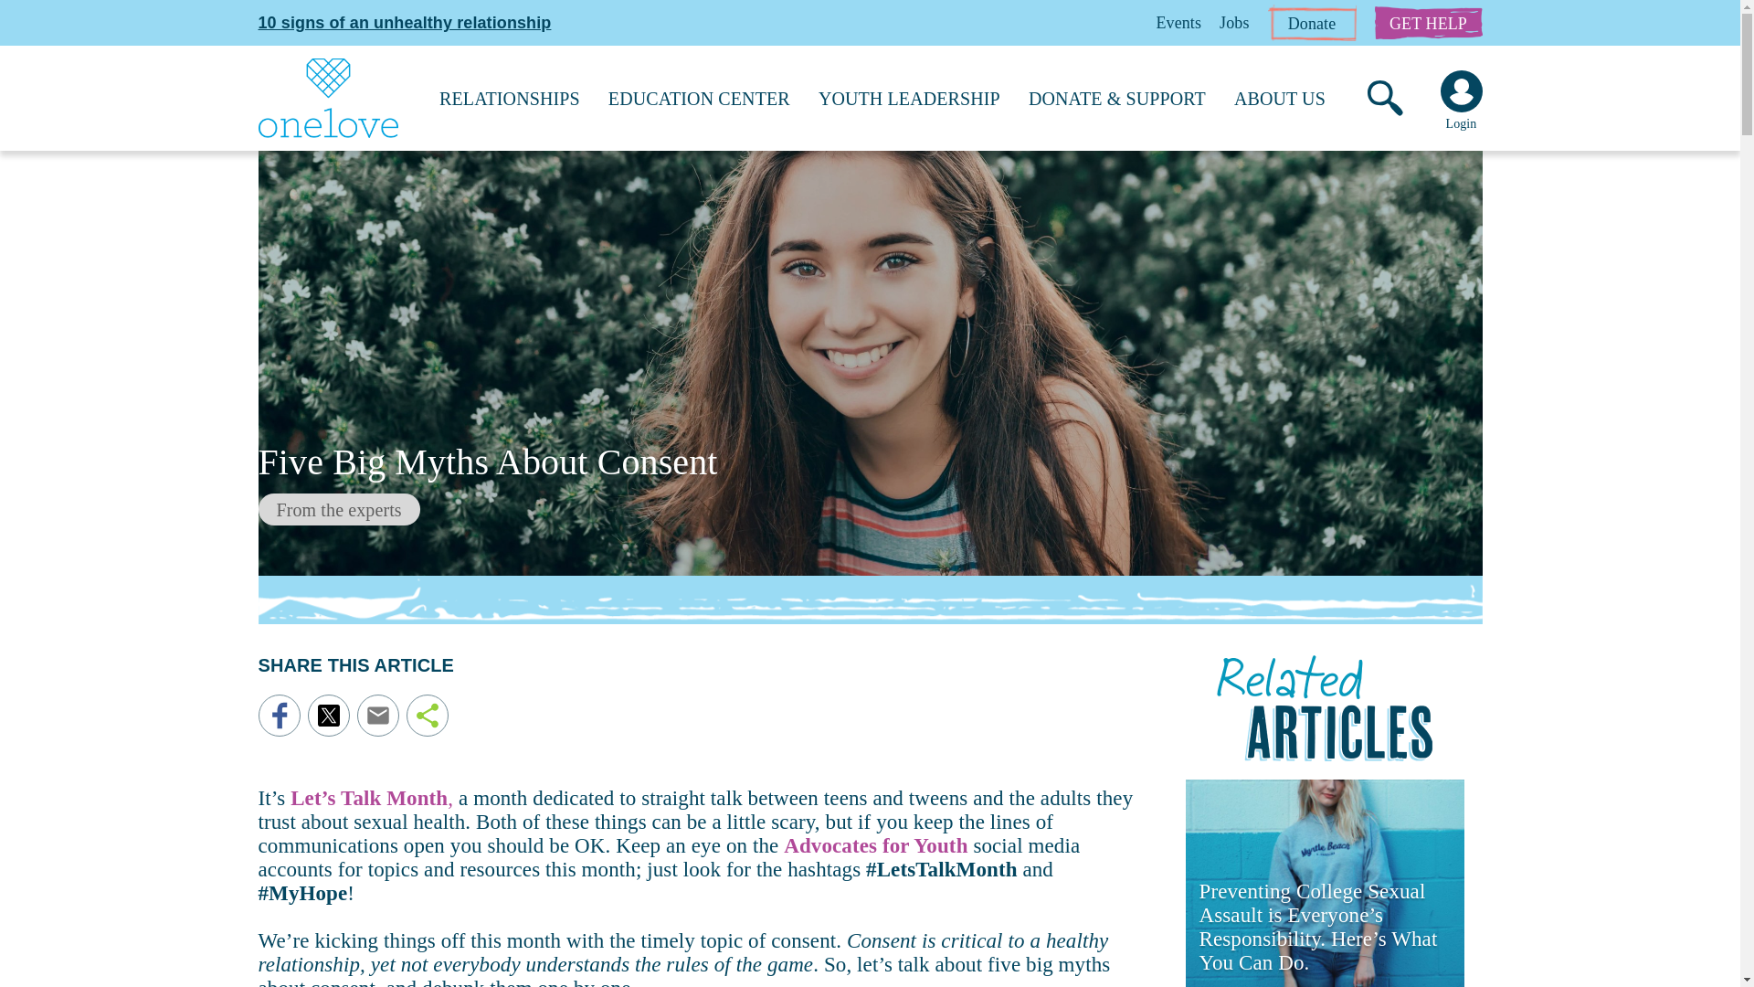 This screenshot has height=987, width=1754. I want to click on ABOUT US, so click(1280, 99).